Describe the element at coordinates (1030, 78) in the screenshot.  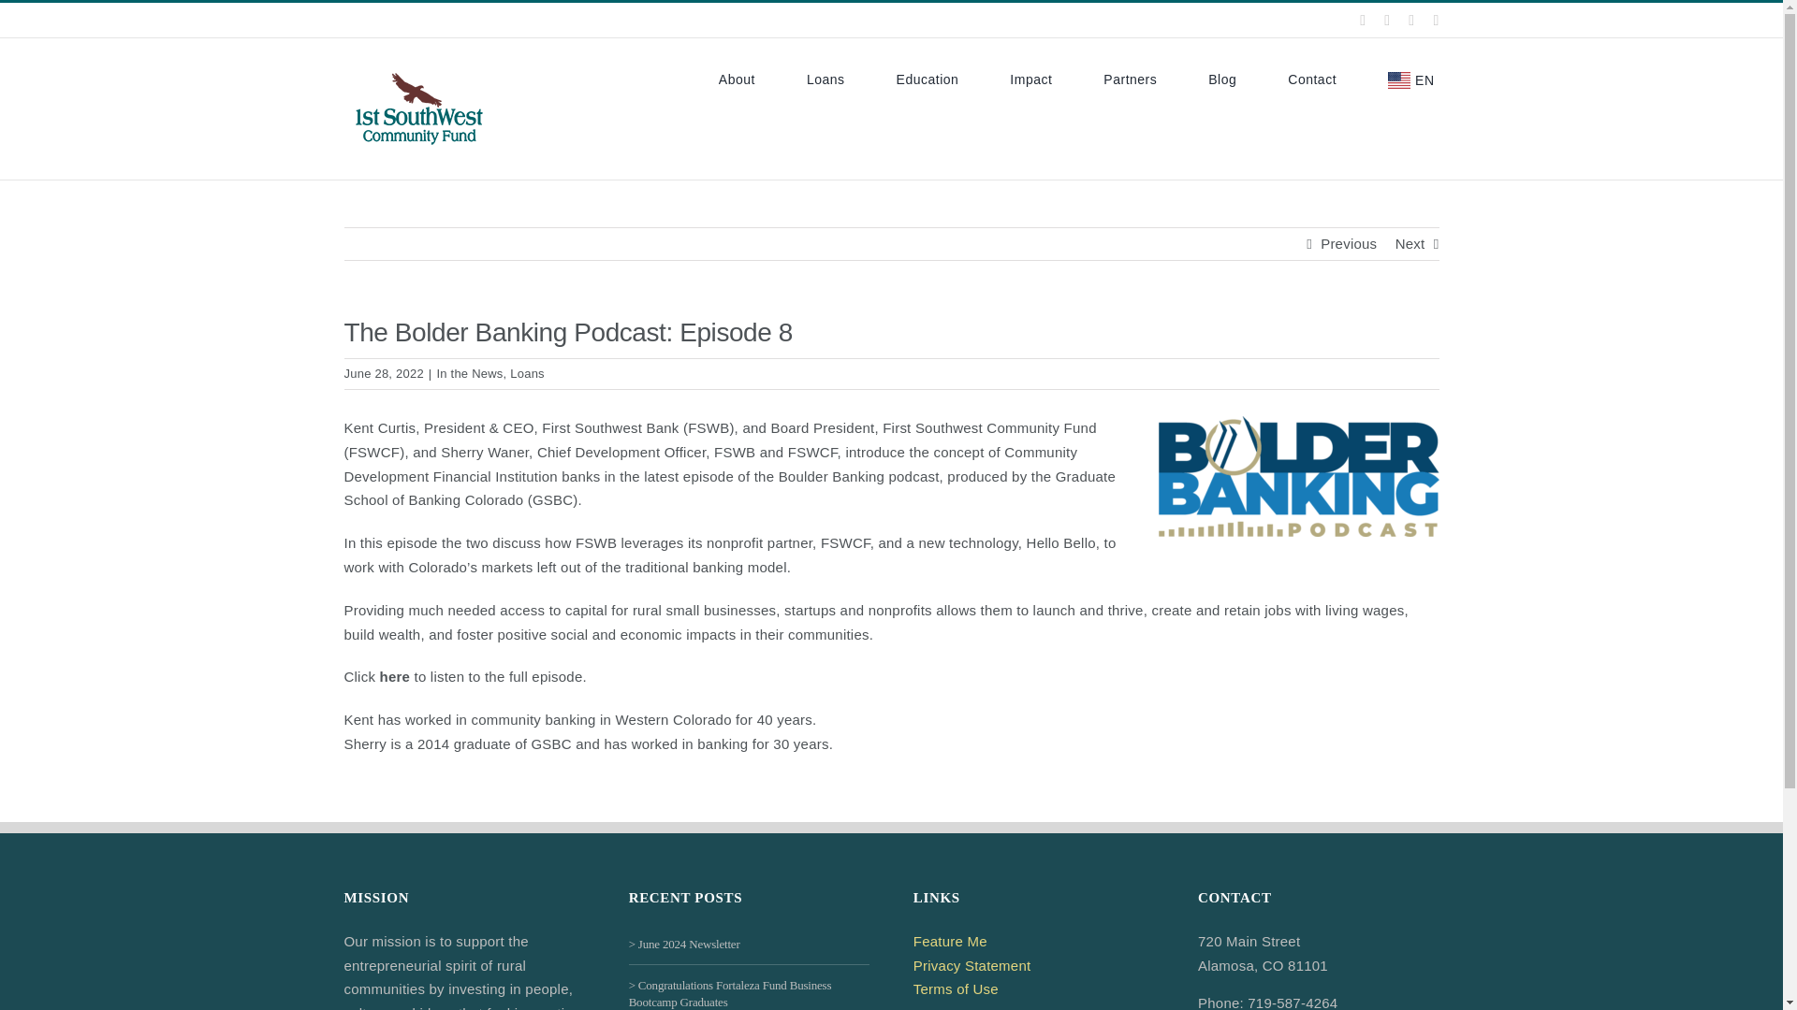
I see `Impact` at that location.